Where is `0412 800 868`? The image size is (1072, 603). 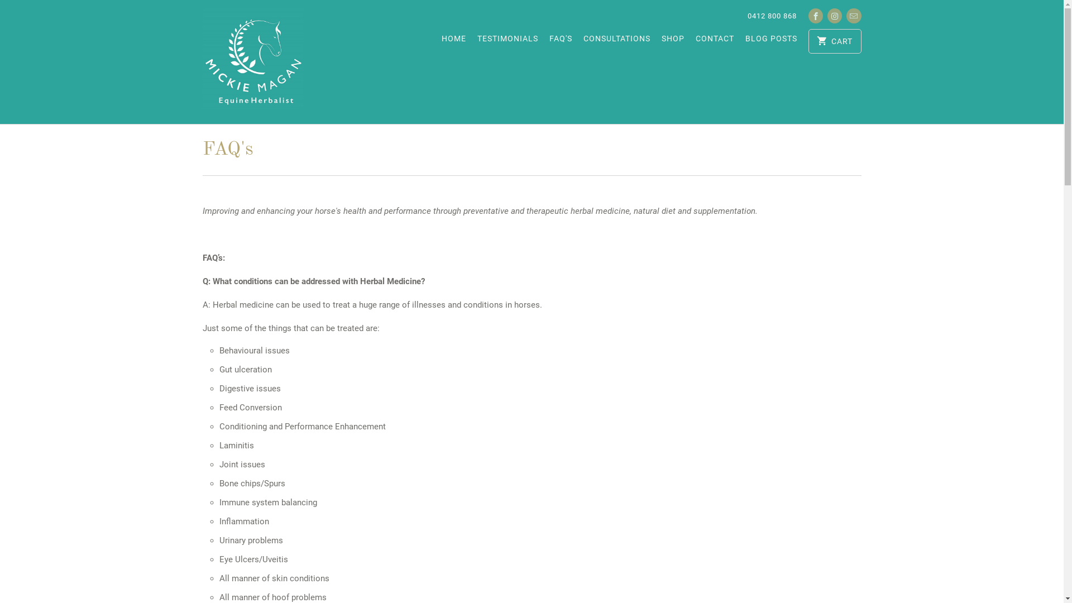
0412 800 868 is located at coordinates (772, 16).